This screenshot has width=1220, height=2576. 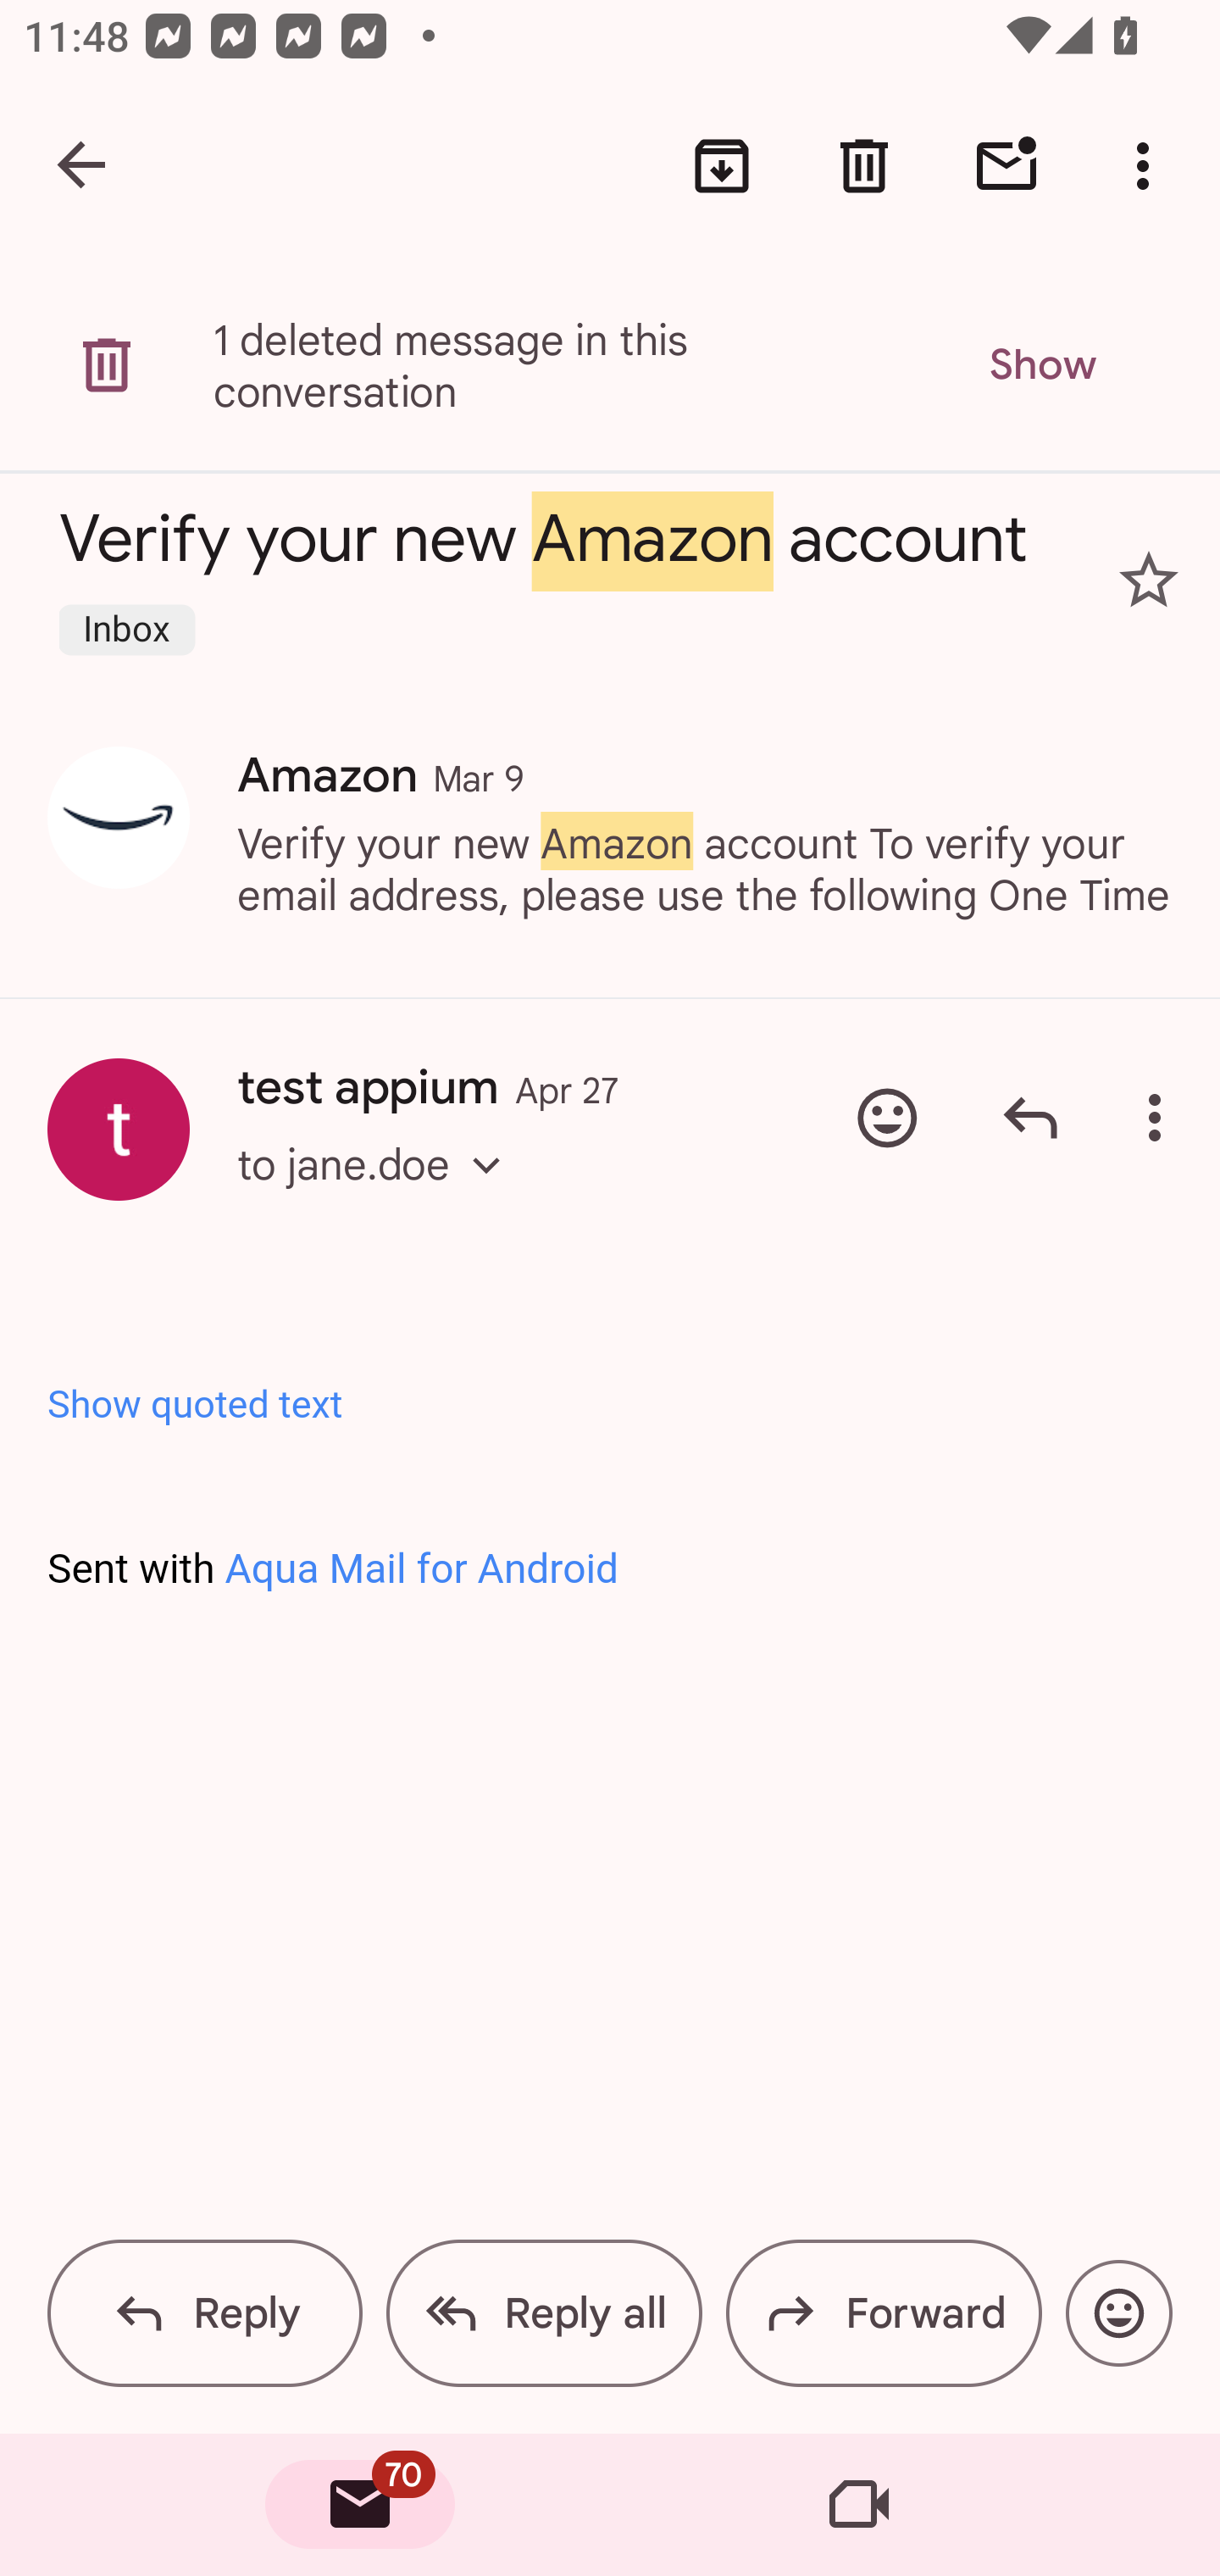 I want to click on Show, so click(x=1041, y=365).